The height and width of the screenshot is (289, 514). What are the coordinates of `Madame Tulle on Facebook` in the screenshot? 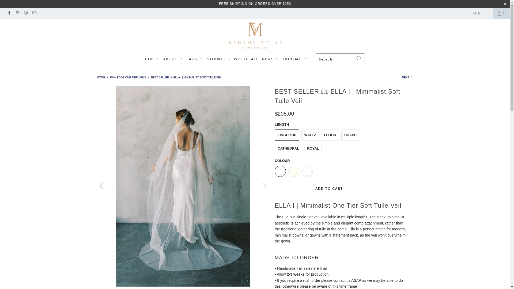 It's located at (9, 13).